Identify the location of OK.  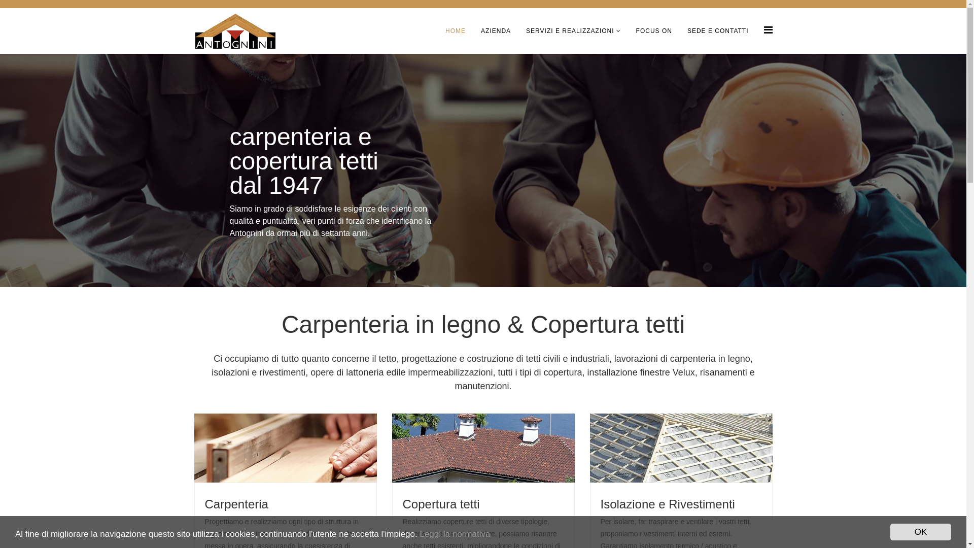
(921, 532).